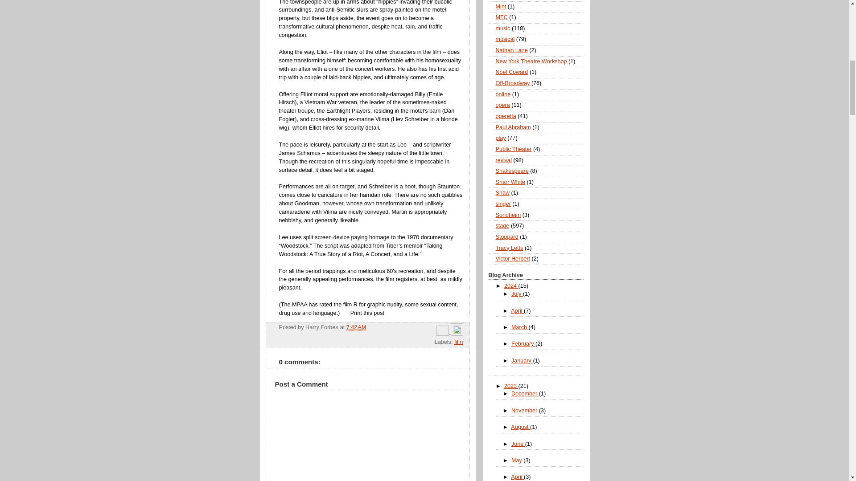 The width and height of the screenshot is (856, 481). Describe the element at coordinates (503, 29) in the screenshot. I see `music` at that location.